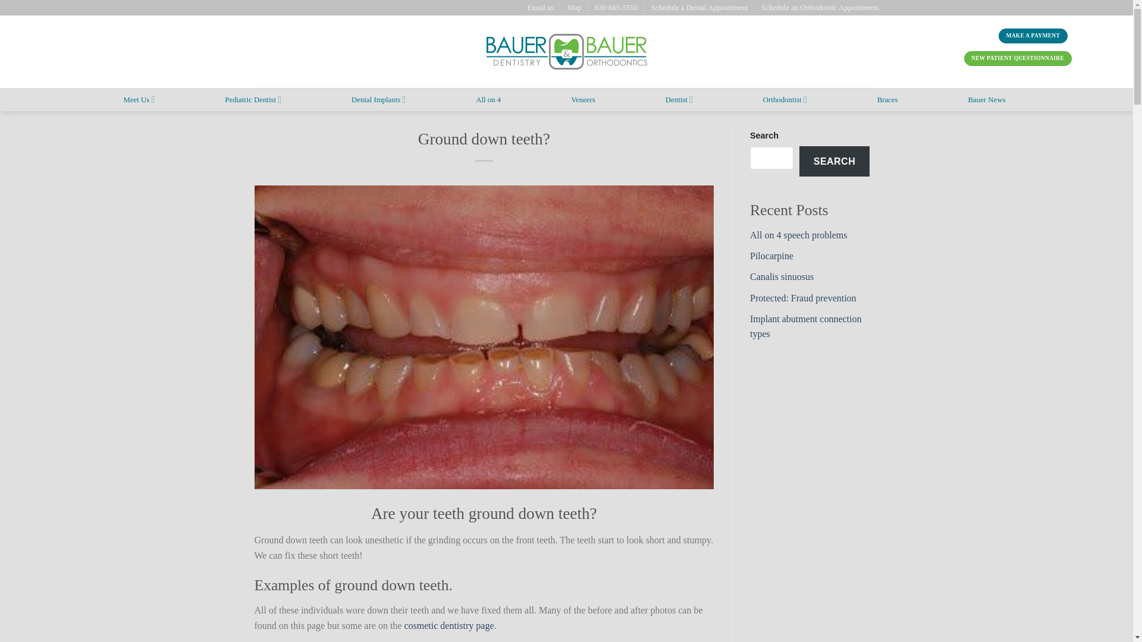 Image resolution: width=1142 pixels, height=642 pixels. Describe the element at coordinates (679, 99) in the screenshot. I see `Dentist` at that location.